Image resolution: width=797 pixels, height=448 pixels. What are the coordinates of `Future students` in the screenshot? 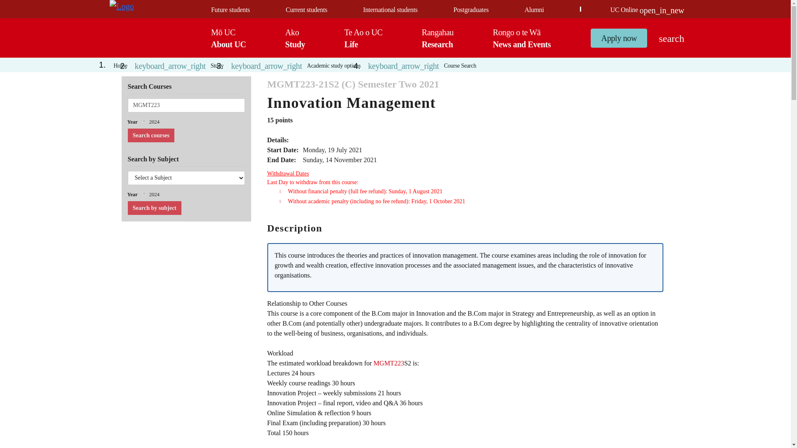 It's located at (471, 10).